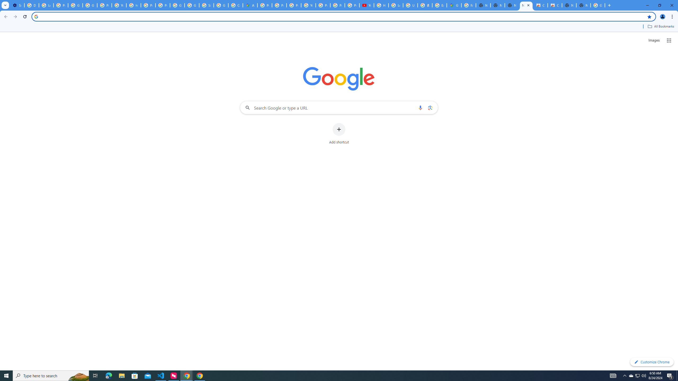 The image size is (678, 381). Describe the element at coordinates (31, 5) in the screenshot. I see `Delete photos & videos - Computer - Google Photos Help` at that location.